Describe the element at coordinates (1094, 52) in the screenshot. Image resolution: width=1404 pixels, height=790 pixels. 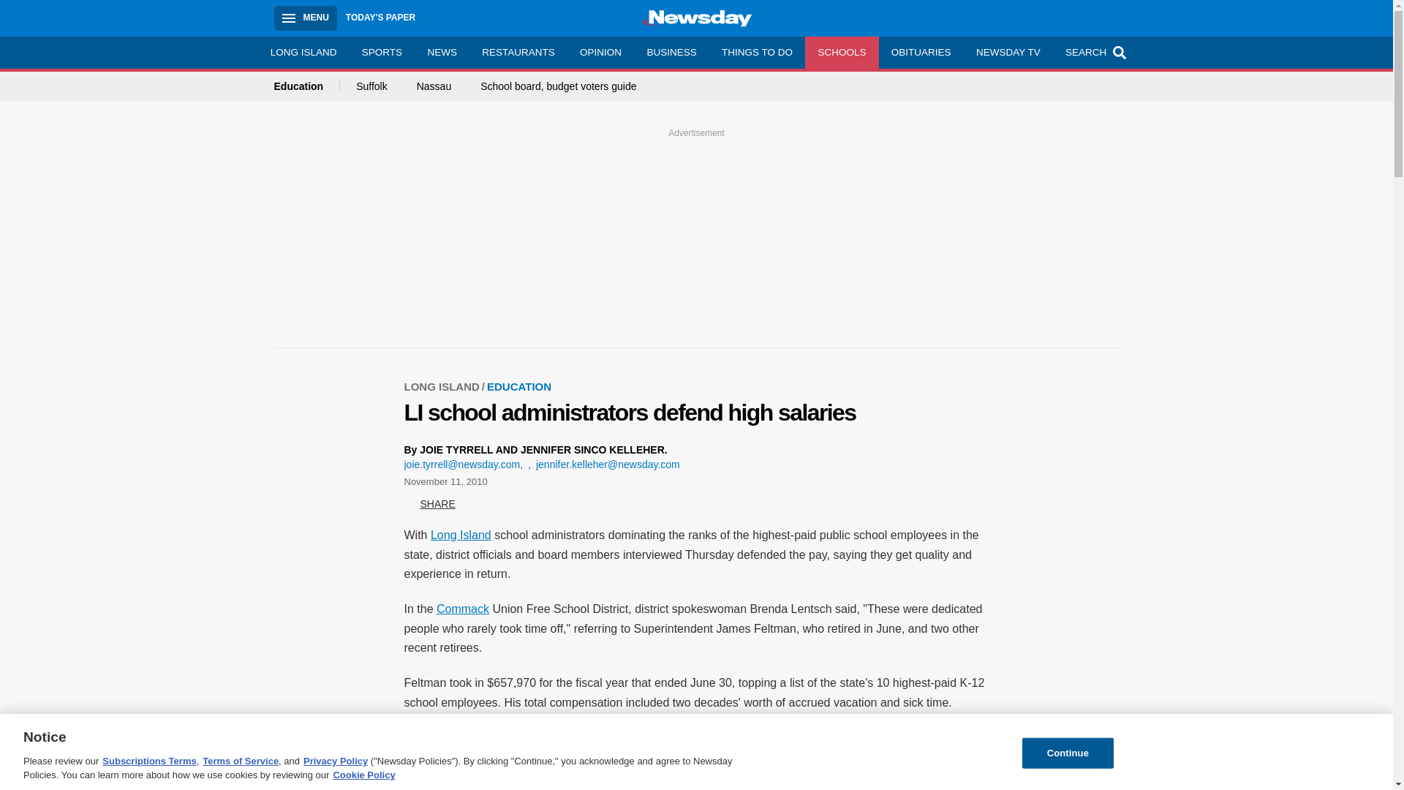
I see `SEARCH` at that location.